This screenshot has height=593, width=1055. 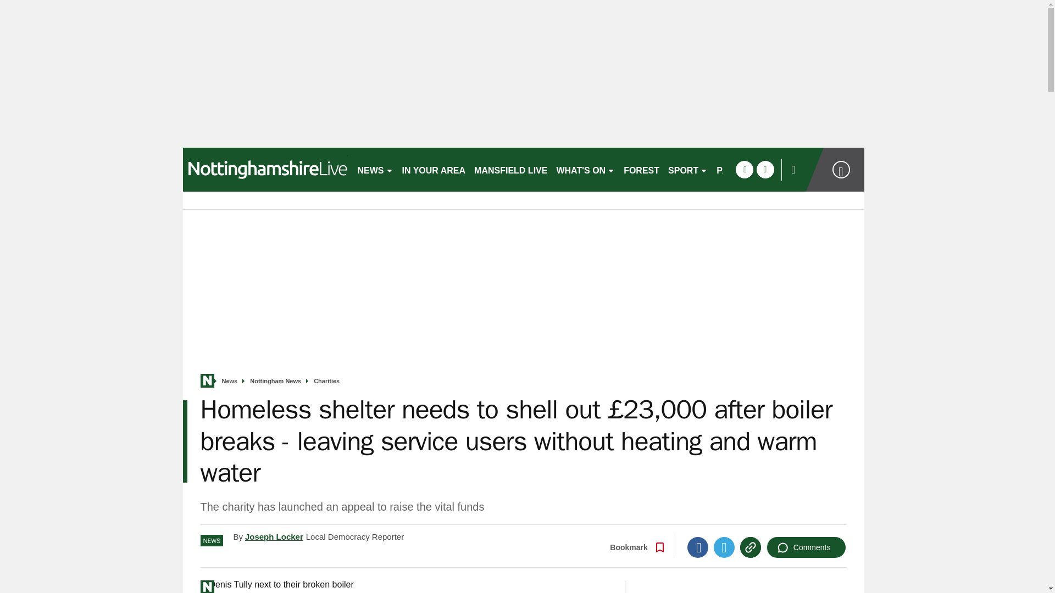 What do you see at coordinates (744, 169) in the screenshot?
I see `facebook` at bounding box center [744, 169].